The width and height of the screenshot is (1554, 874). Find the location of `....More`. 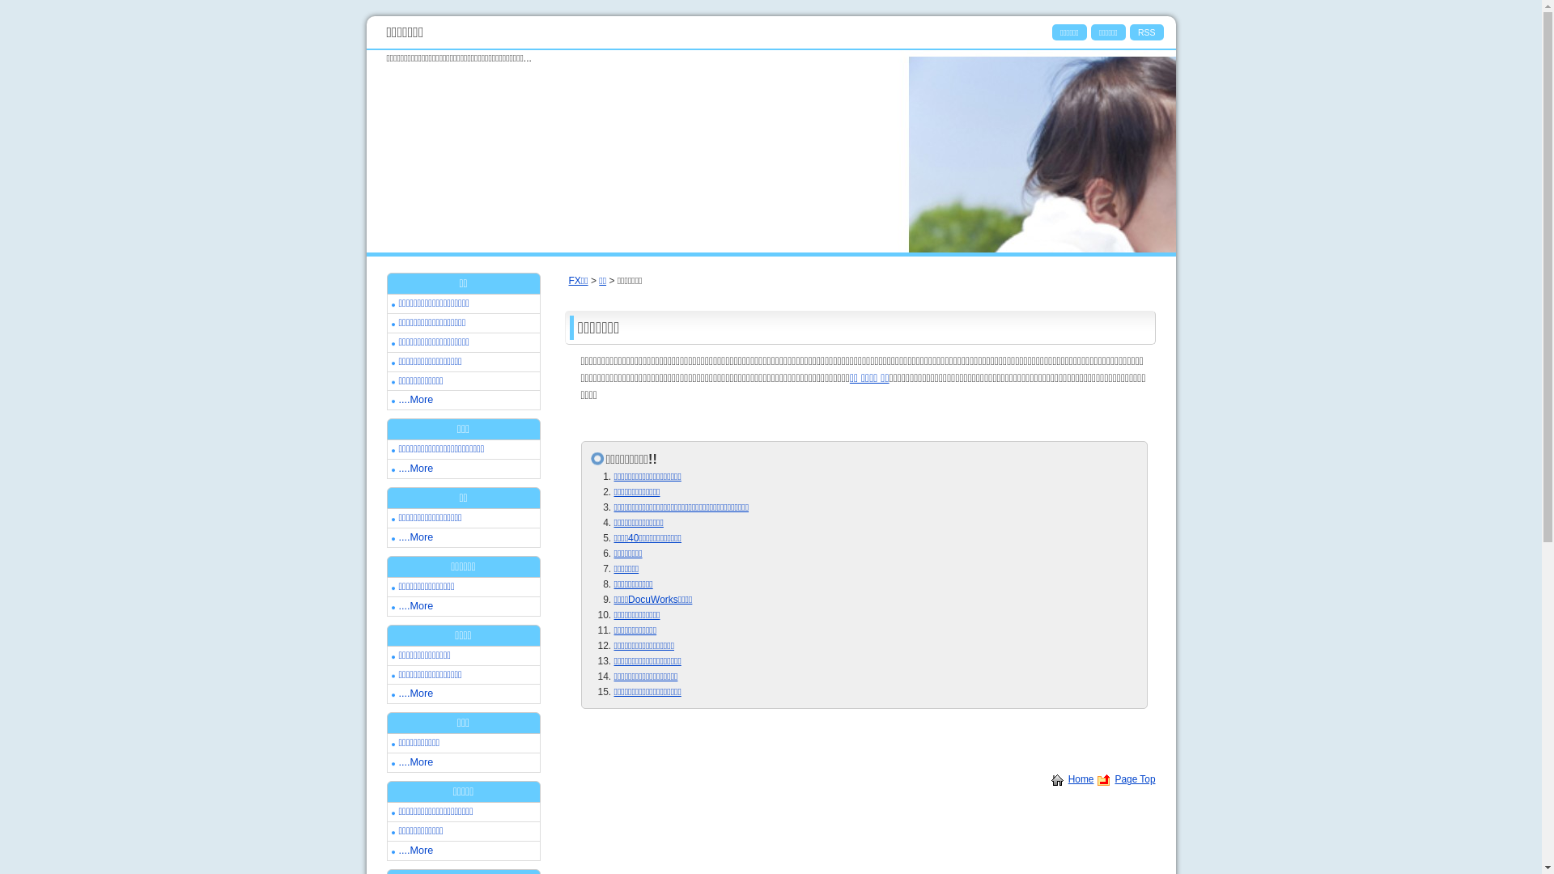

....More is located at coordinates (415, 469).